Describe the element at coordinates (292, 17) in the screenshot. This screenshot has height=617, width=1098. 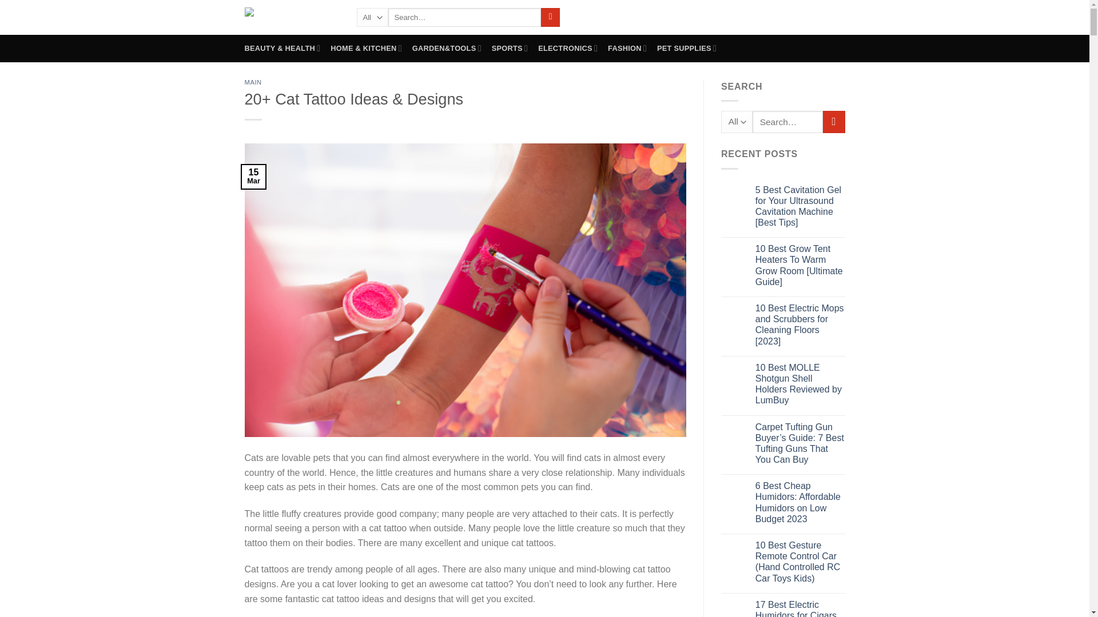
I see `LumBuy` at that location.